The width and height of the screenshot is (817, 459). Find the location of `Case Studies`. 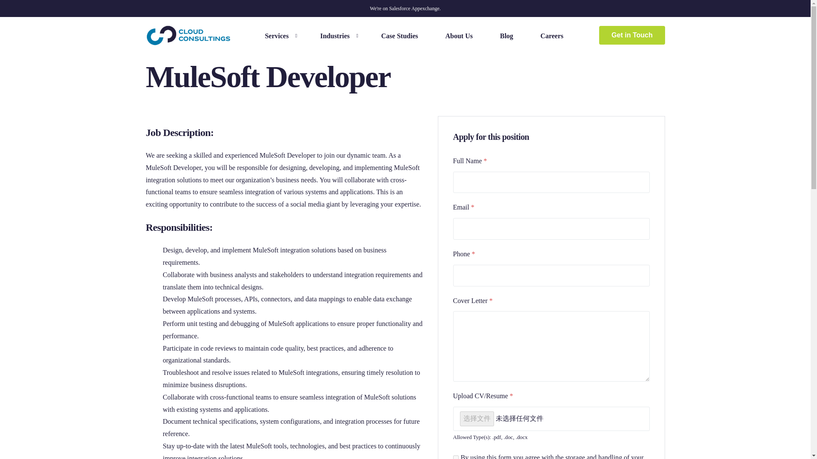

Case Studies is located at coordinates (400, 35).